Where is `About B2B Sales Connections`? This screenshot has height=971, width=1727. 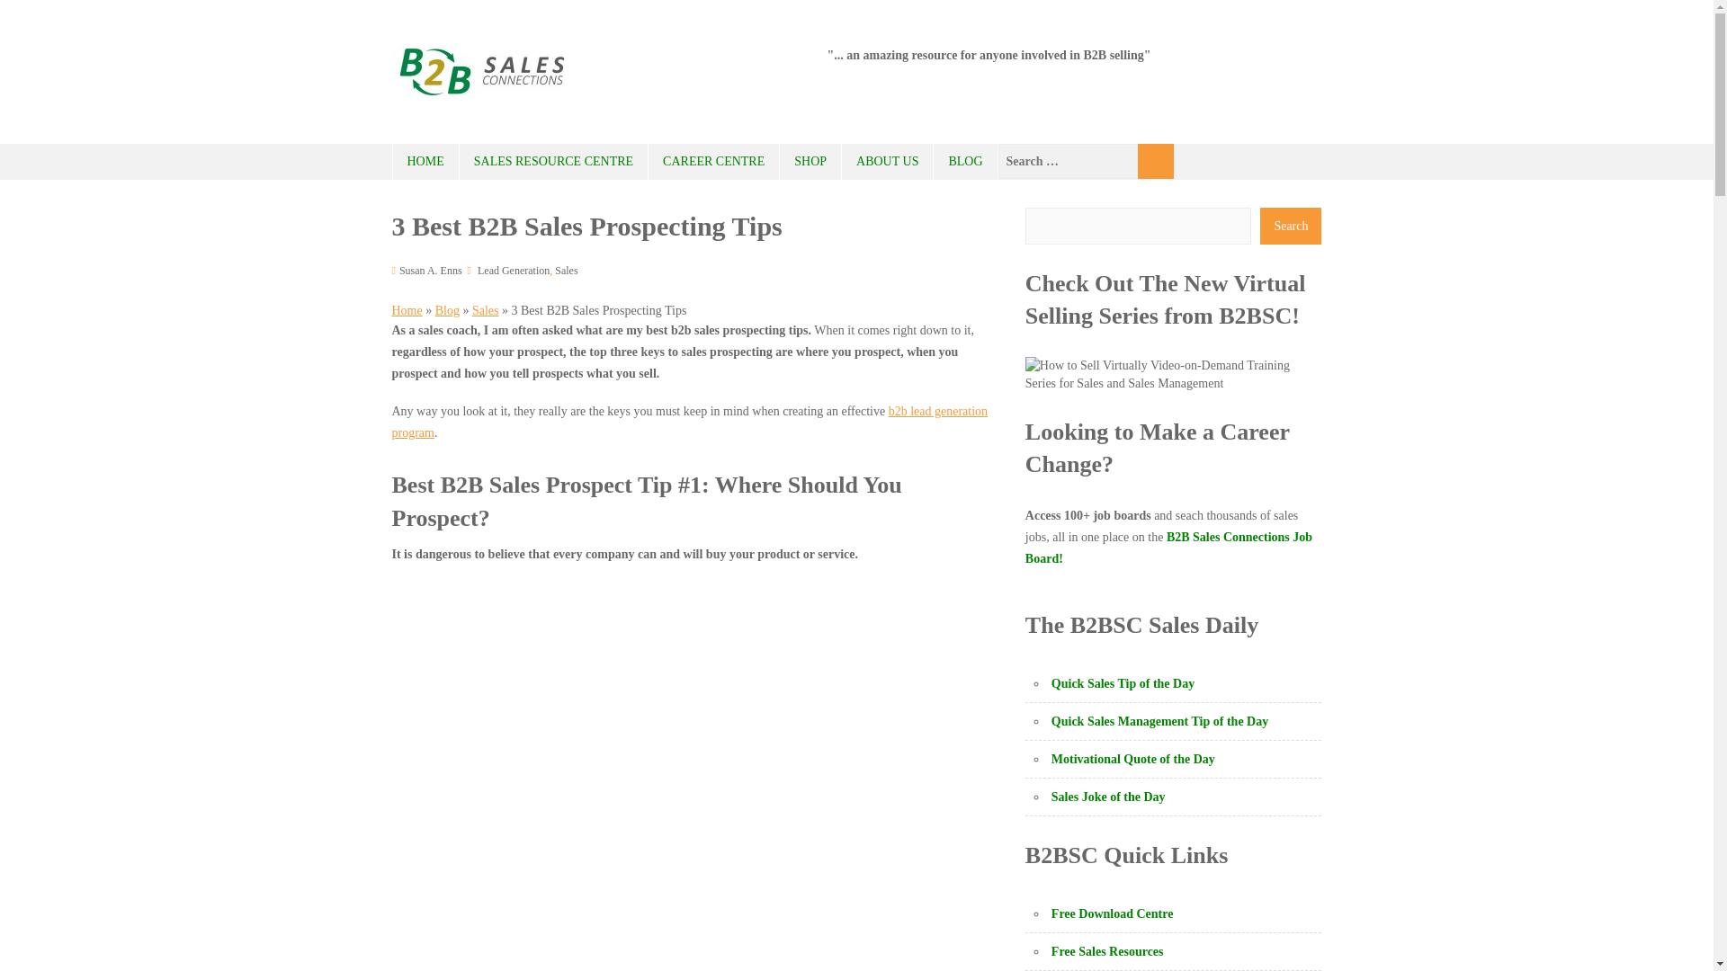
About B2B Sales Connections is located at coordinates (887, 161).